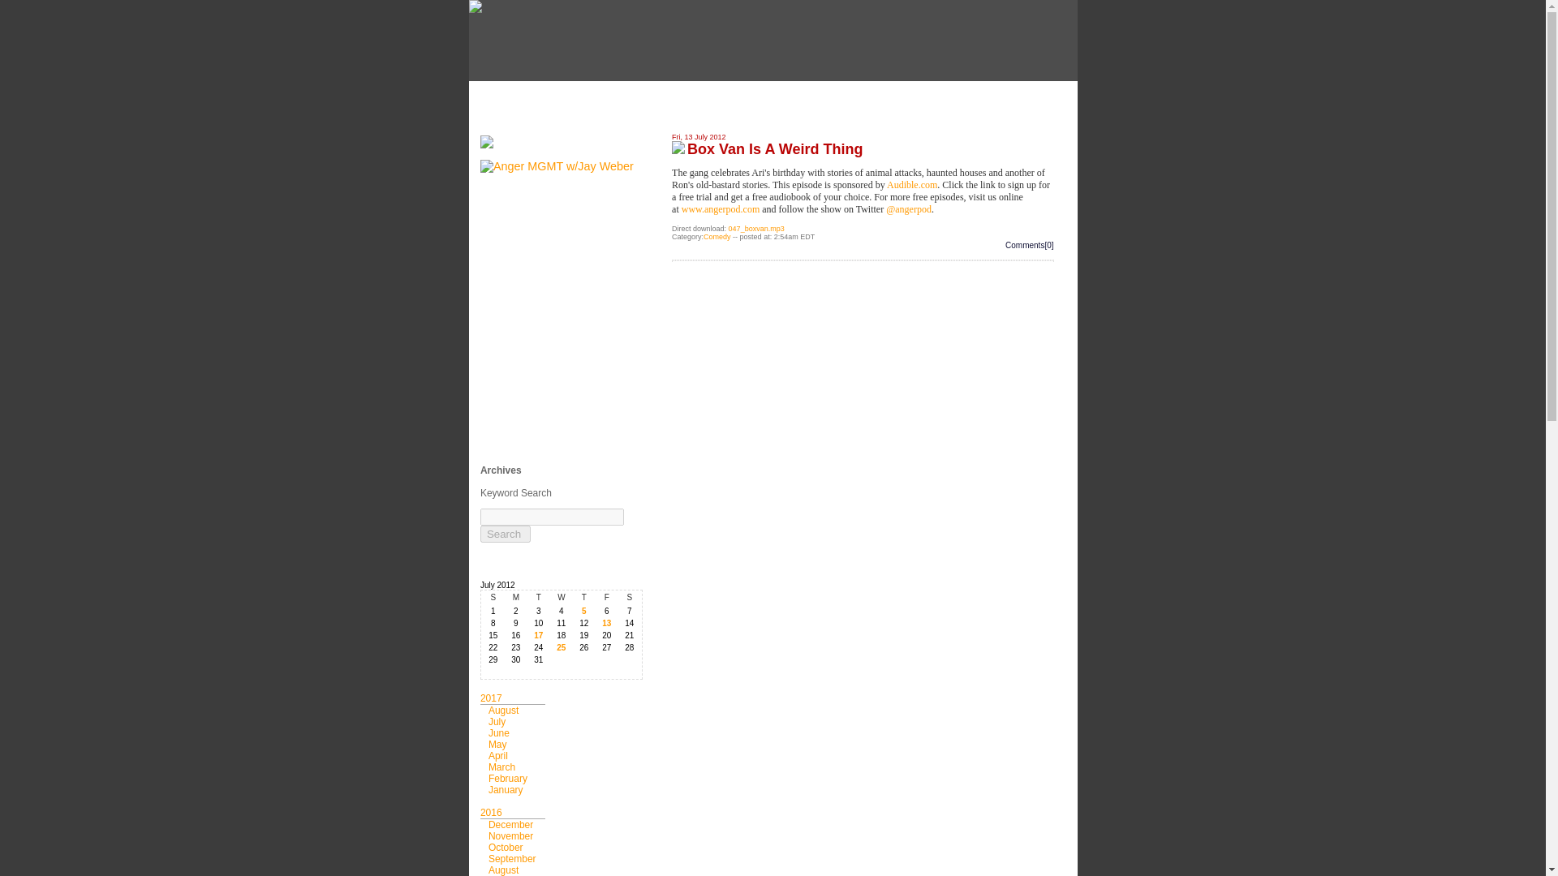  I want to click on 2017, so click(490, 698).